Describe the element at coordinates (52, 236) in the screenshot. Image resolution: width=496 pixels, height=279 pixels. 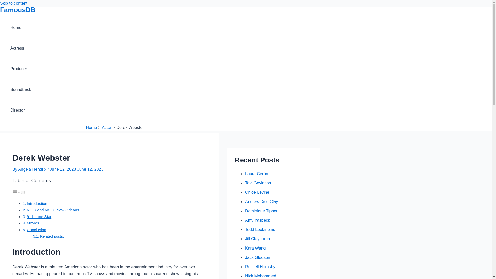
I see `Related posts:` at that location.